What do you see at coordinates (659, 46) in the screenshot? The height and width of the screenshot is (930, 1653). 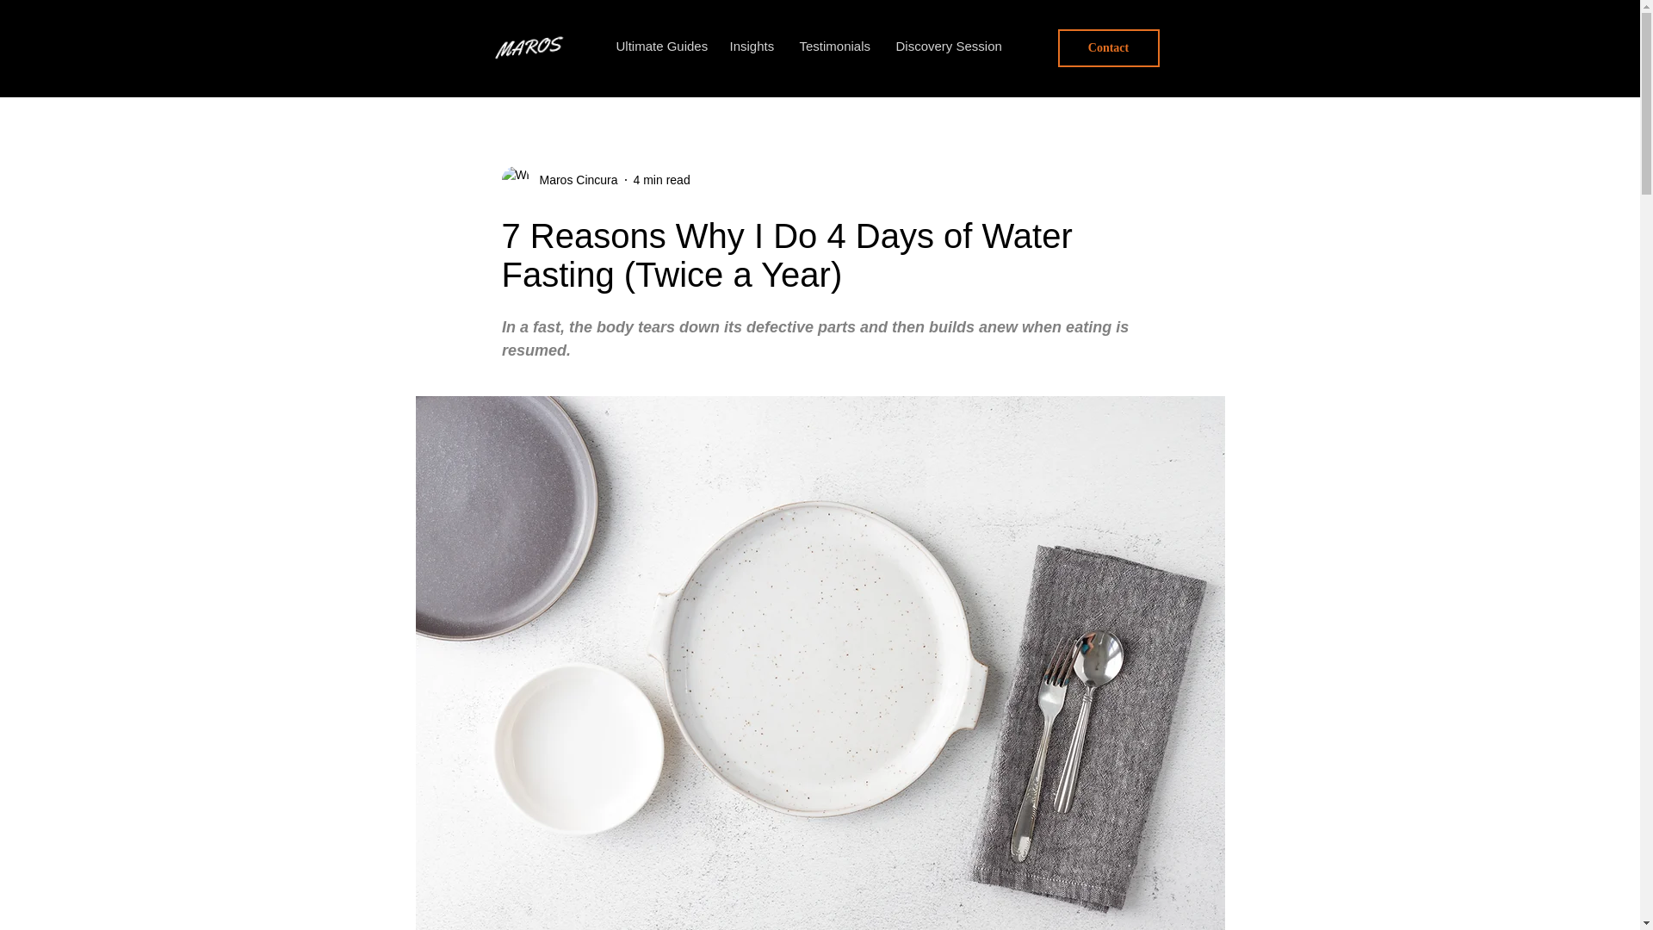 I see `Ultimate Guides` at bounding box center [659, 46].